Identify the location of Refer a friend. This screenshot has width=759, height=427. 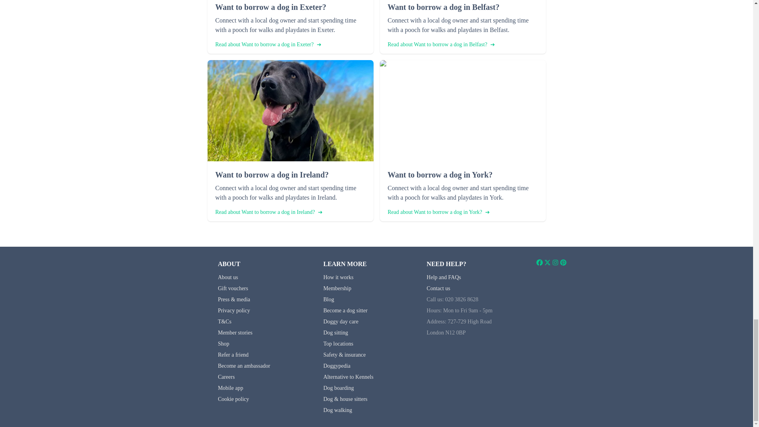
(233, 355).